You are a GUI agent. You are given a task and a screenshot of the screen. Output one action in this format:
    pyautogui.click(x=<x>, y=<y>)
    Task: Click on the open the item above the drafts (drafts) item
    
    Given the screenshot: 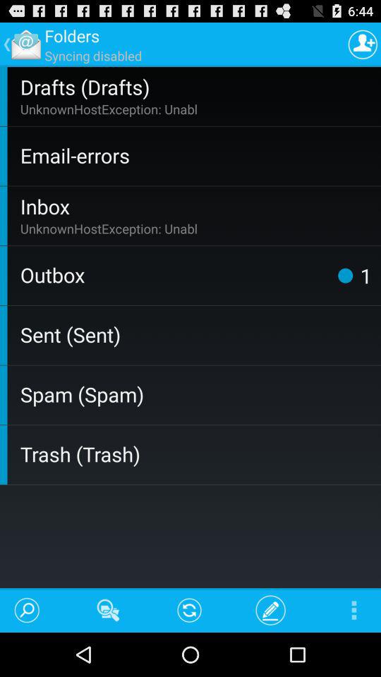 What is the action you would take?
    pyautogui.click(x=363, y=44)
    